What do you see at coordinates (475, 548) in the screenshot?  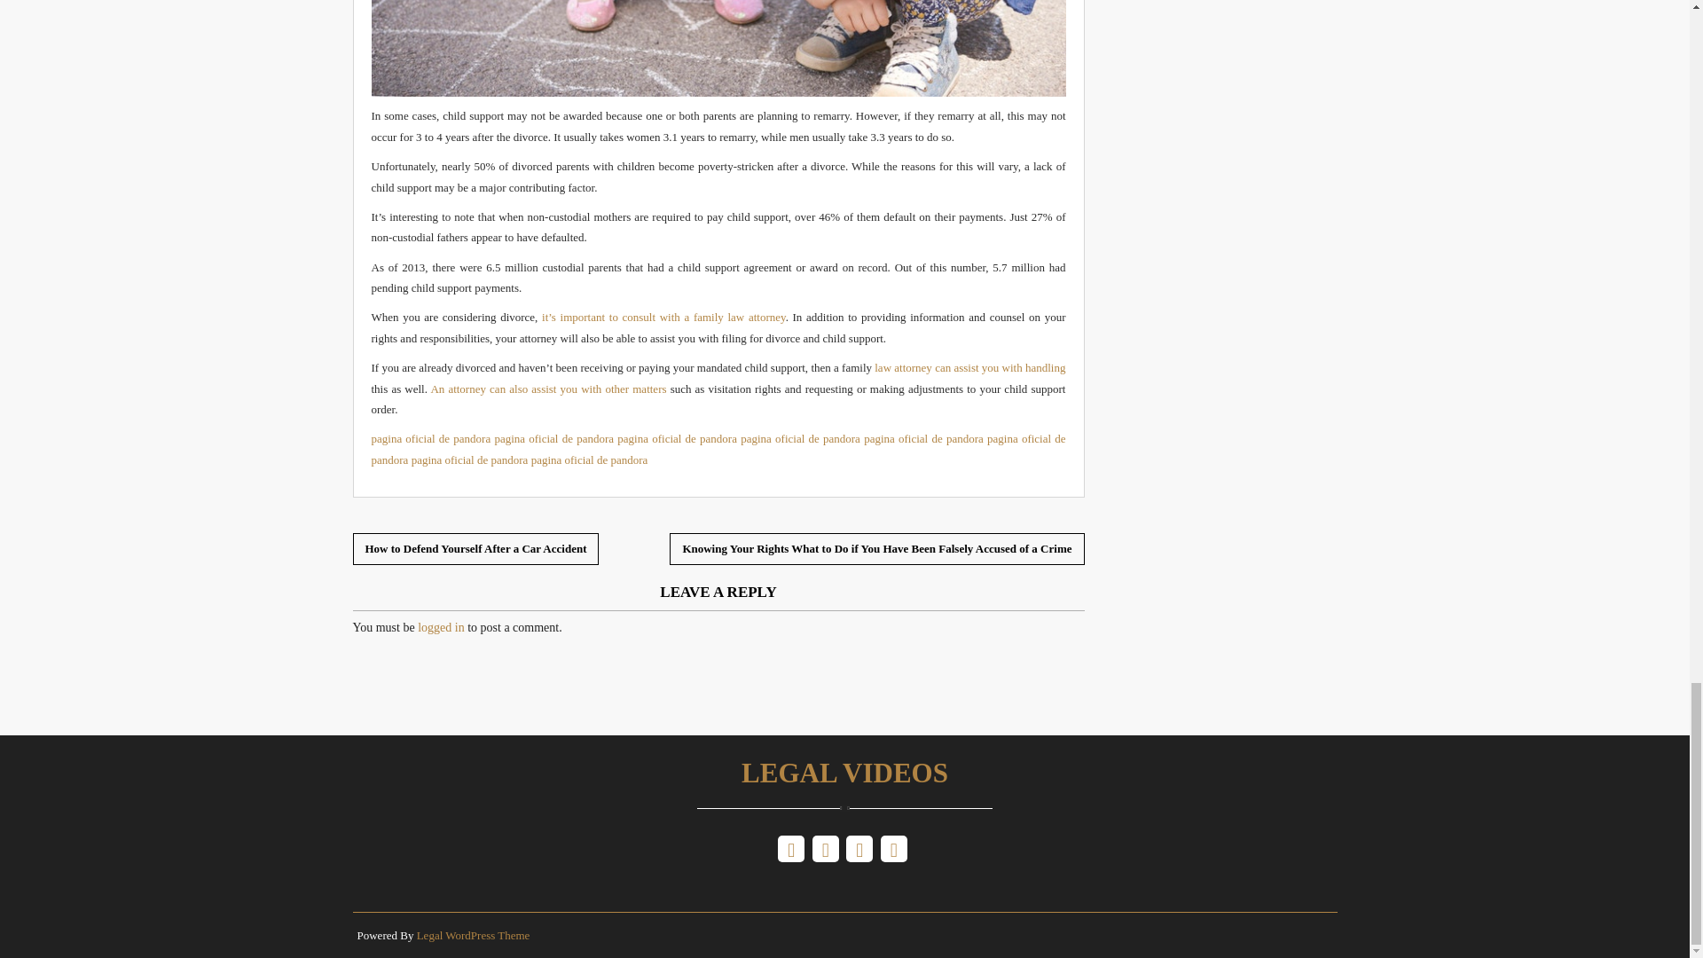 I see `How to Defend Yourself After a Car Accident` at bounding box center [475, 548].